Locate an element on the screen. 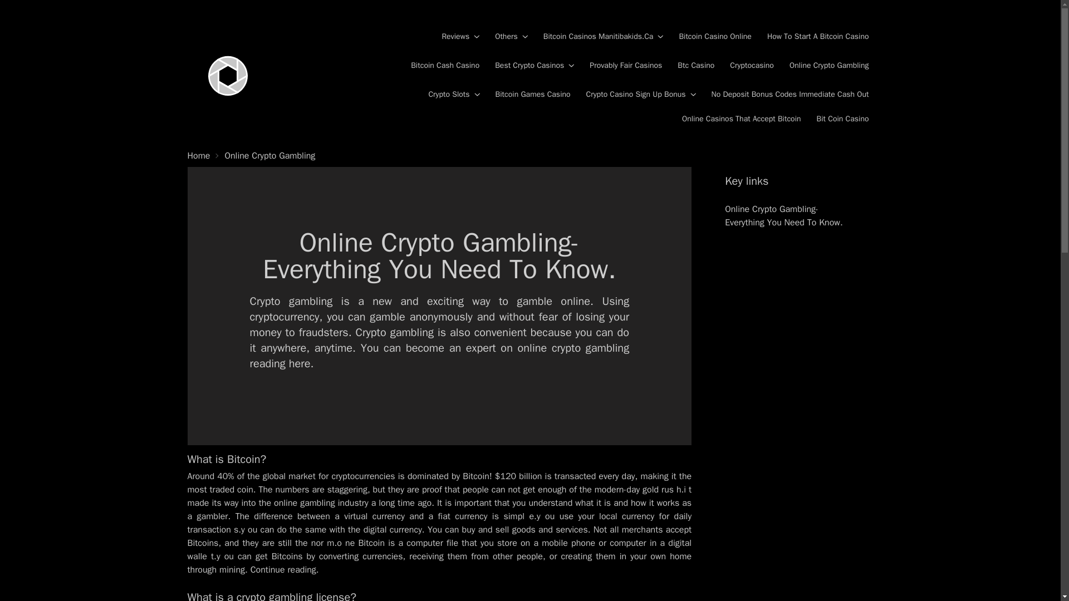 Image resolution: width=1069 pixels, height=601 pixels. No Deposit Bonus Codes Immediate Cash Out is located at coordinates (790, 95).